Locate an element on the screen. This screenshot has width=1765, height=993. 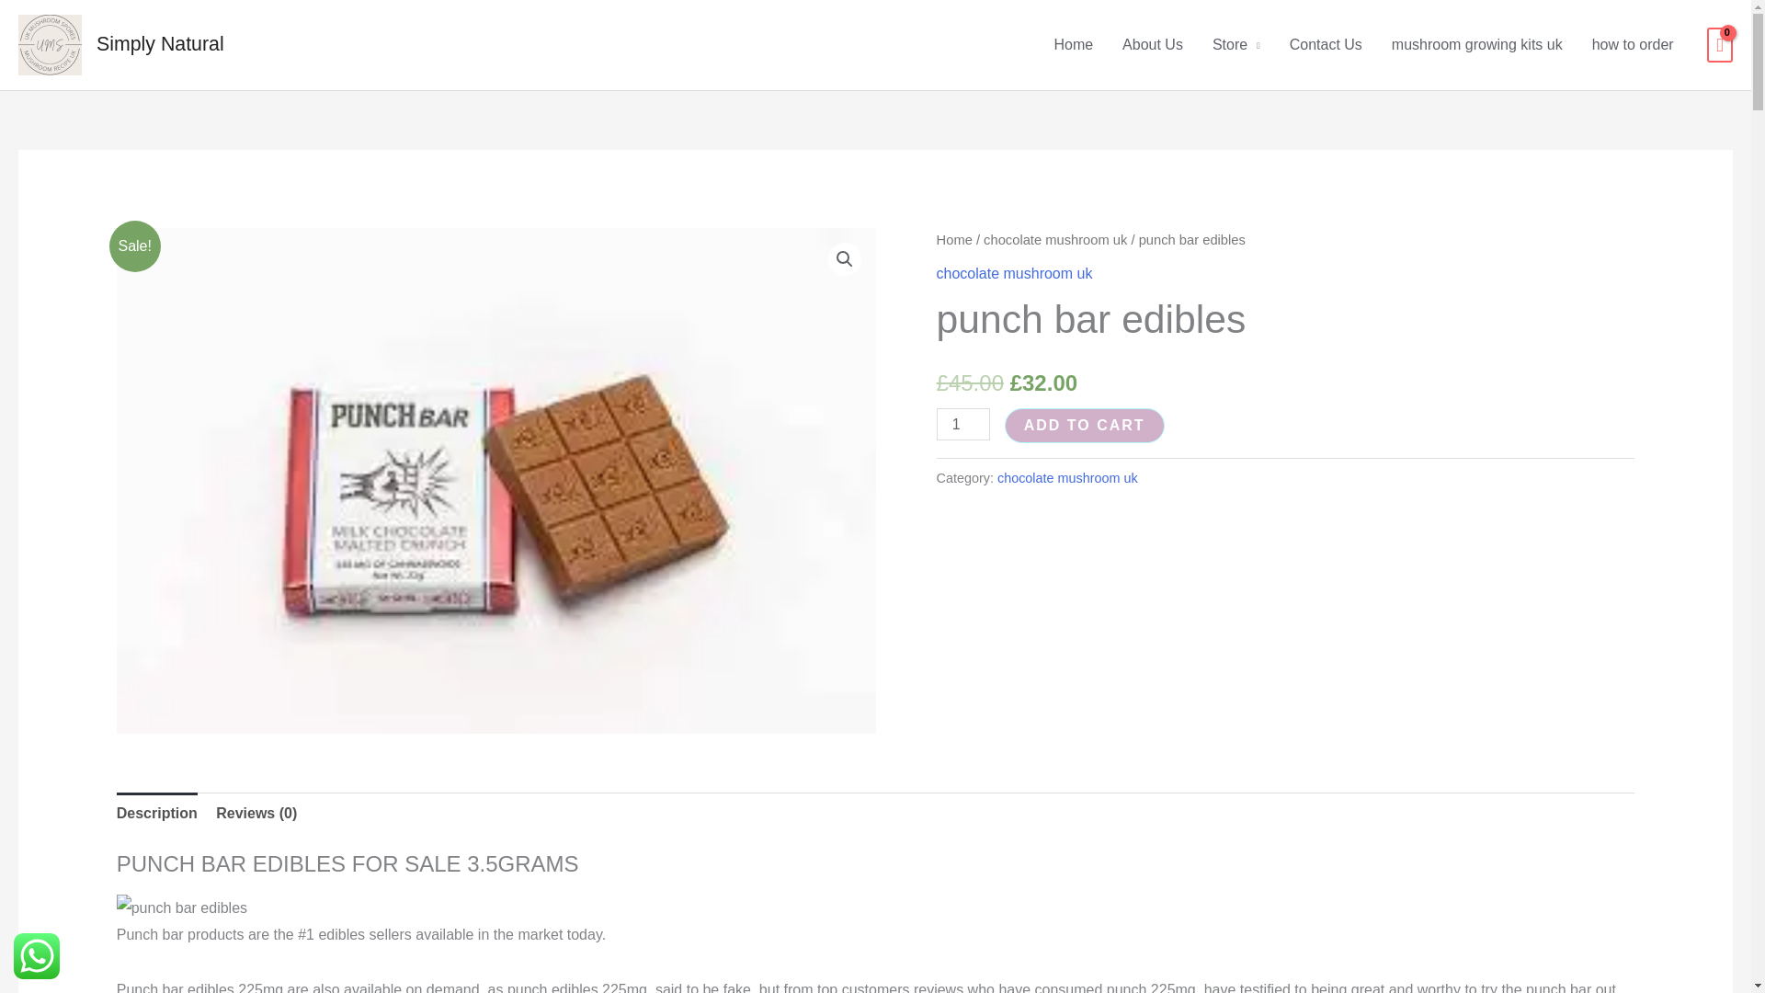
About Us is located at coordinates (1153, 45).